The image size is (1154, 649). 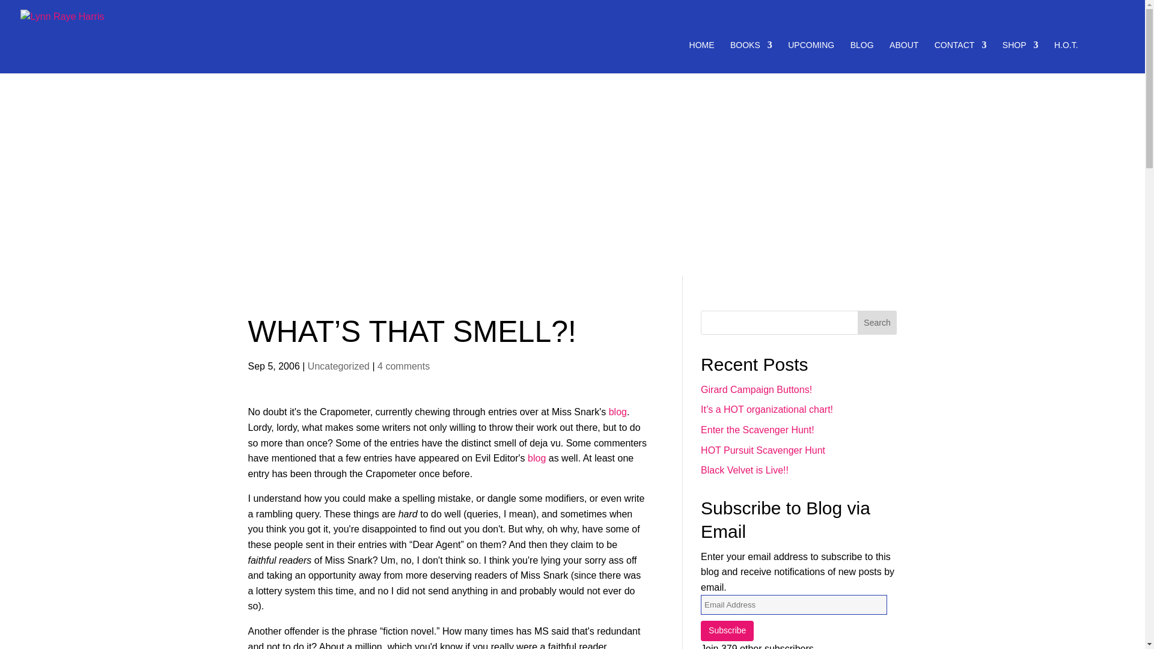 I want to click on Search, so click(x=878, y=323).